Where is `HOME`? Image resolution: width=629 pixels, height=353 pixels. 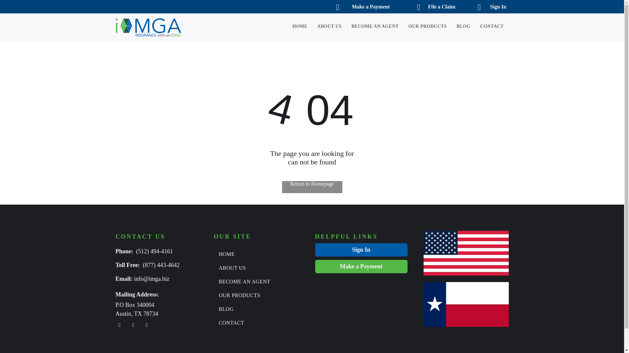
HOME is located at coordinates (257, 254).